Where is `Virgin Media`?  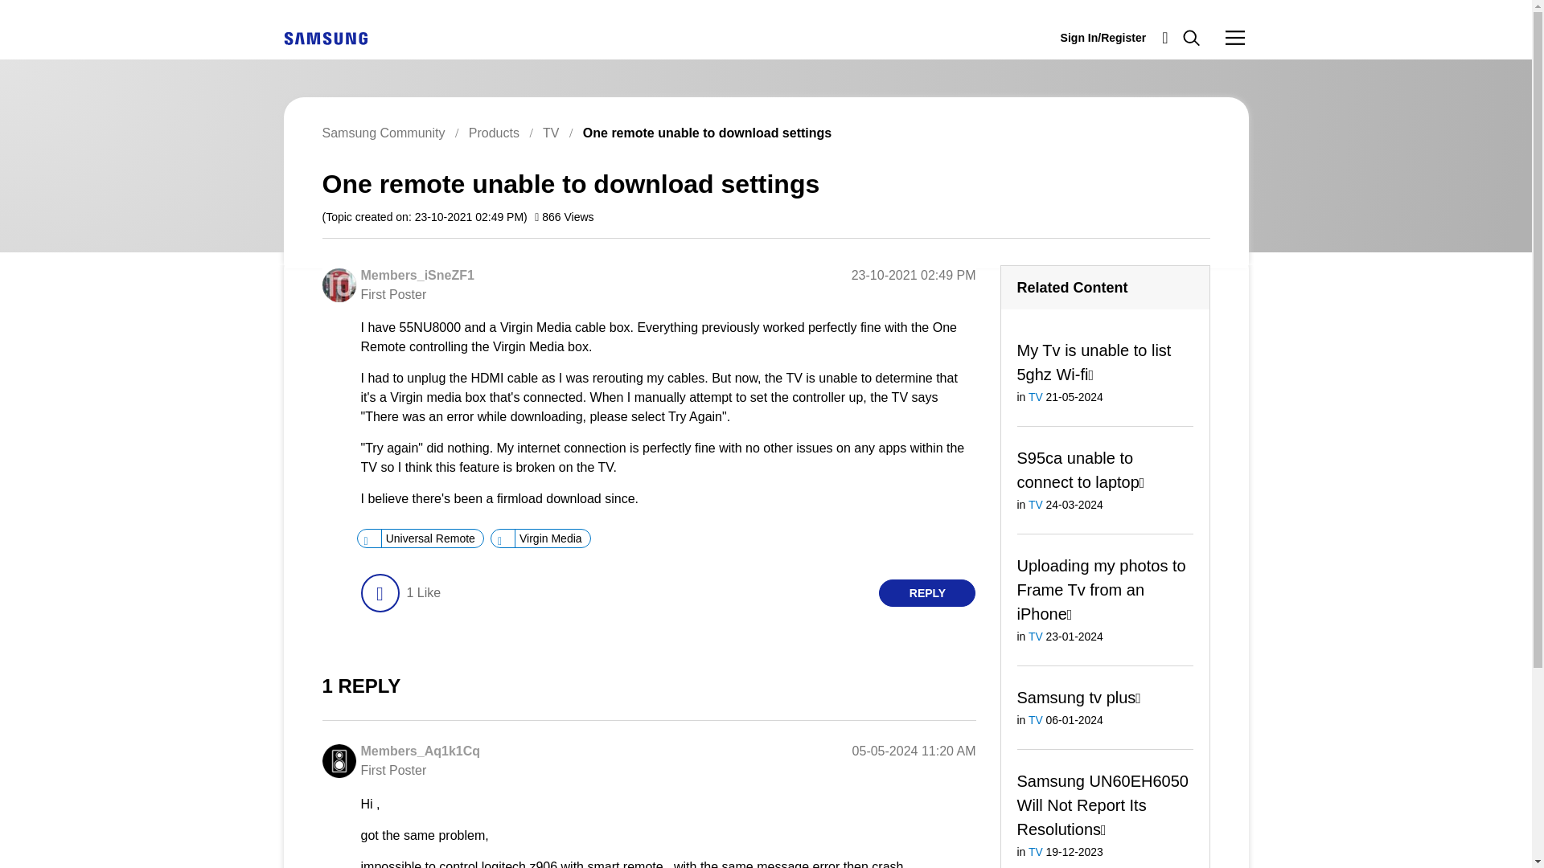
Virgin Media is located at coordinates (550, 538).